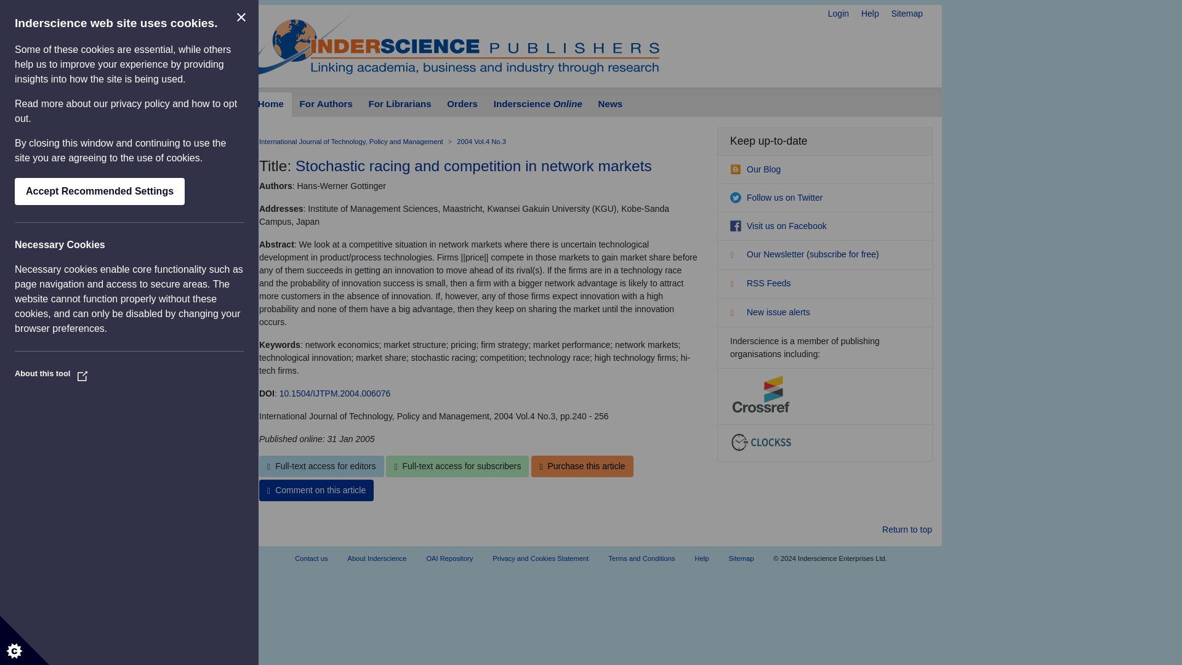 The height and width of the screenshot is (665, 1182). What do you see at coordinates (770, 312) in the screenshot?
I see `New issue alerts` at bounding box center [770, 312].